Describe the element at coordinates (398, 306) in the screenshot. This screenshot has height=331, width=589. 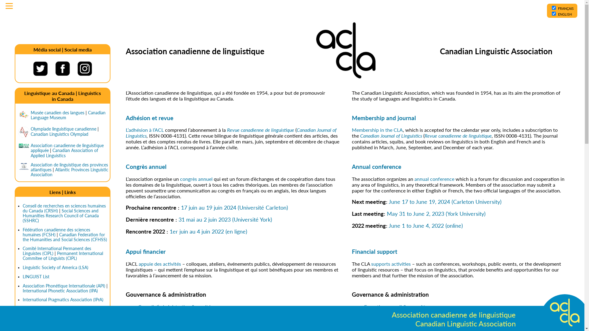
I see `Executive council & committees` at that location.